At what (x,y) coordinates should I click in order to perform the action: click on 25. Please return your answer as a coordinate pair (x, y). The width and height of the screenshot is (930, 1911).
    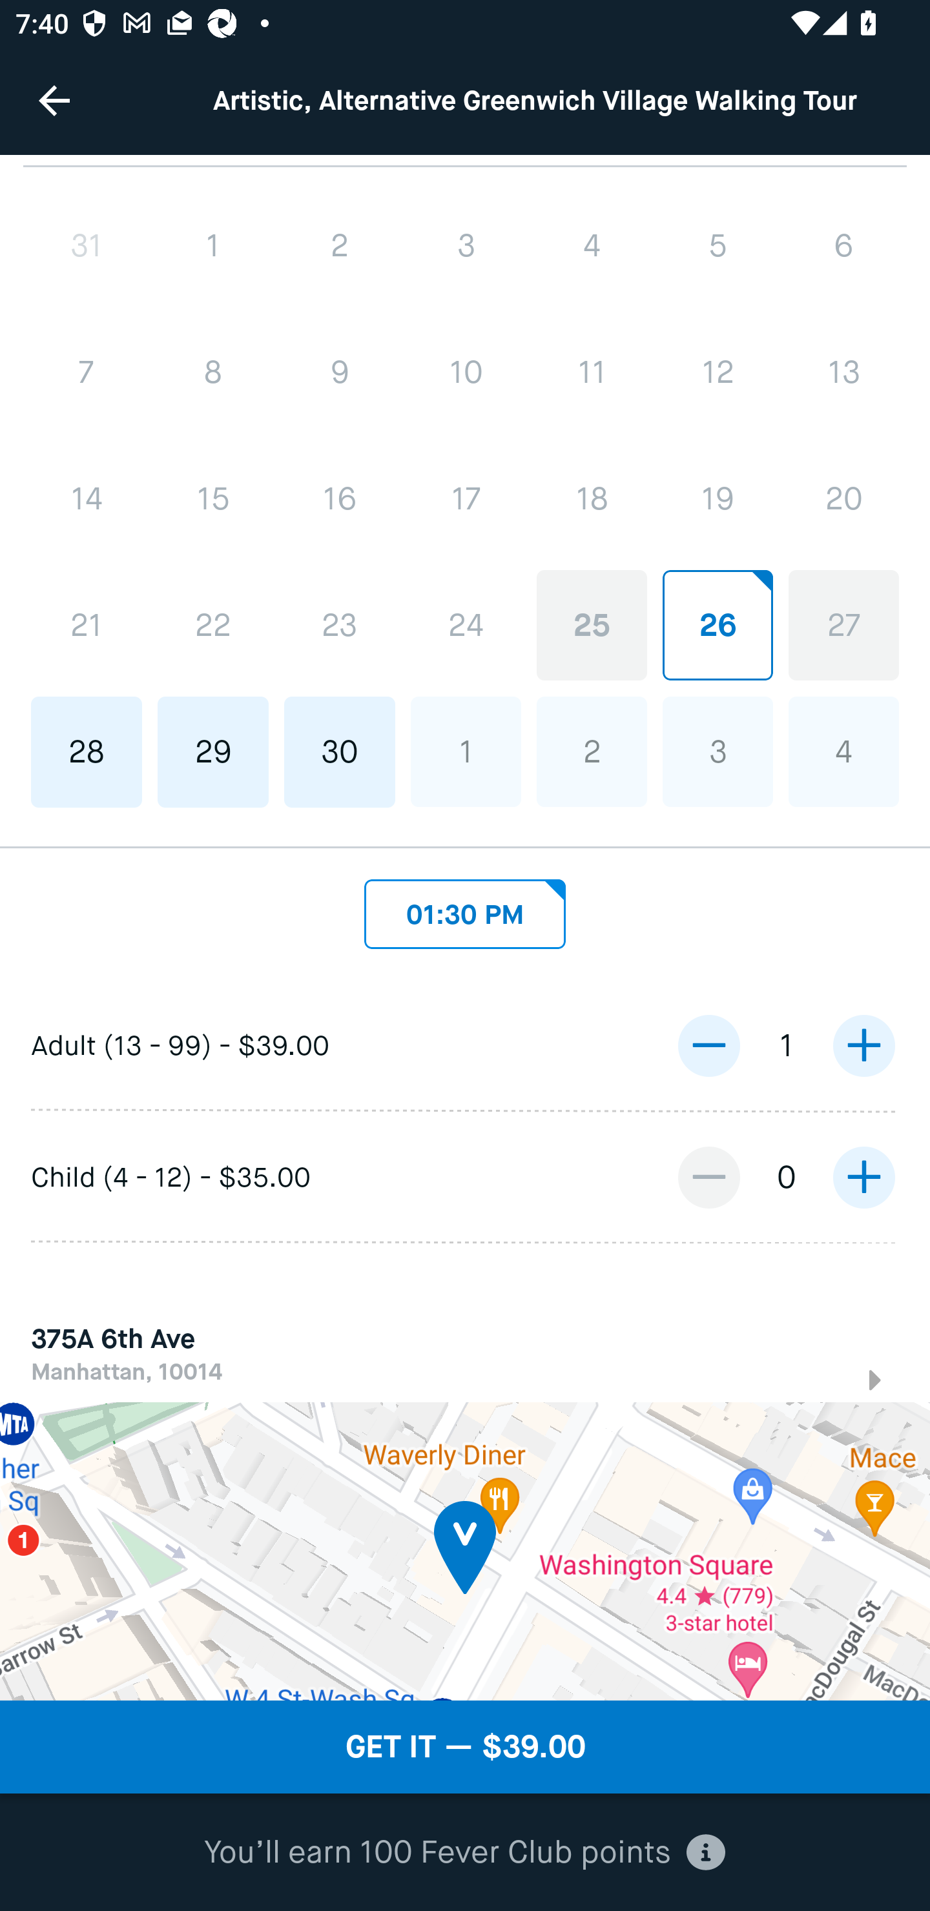
    Looking at the image, I should click on (592, 625).